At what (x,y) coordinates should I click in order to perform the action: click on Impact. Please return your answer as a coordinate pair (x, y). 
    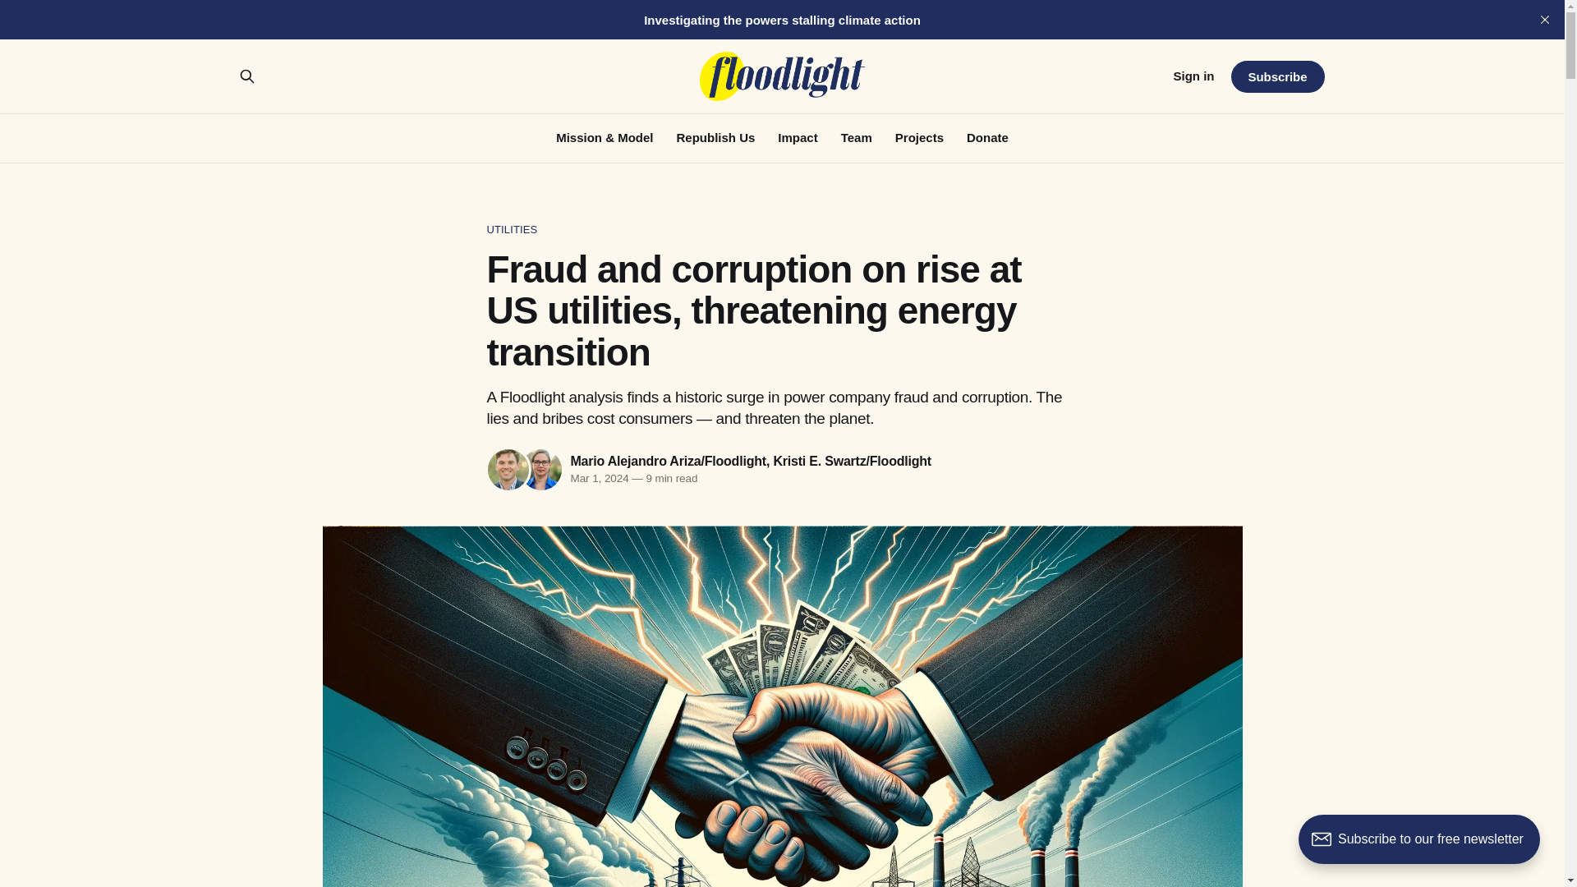
    Looking at the image, I should click on (797, 137).